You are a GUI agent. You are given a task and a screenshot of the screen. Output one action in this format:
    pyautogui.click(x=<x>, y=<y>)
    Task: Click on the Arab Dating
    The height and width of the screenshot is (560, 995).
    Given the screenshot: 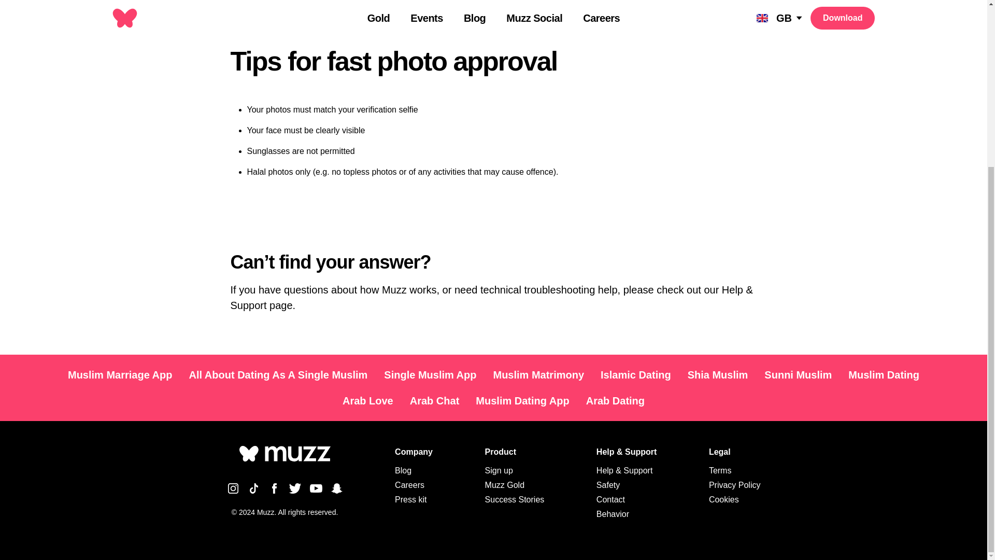 What is the action you would take?
    pyautogui.click(x=615, y=401)
    